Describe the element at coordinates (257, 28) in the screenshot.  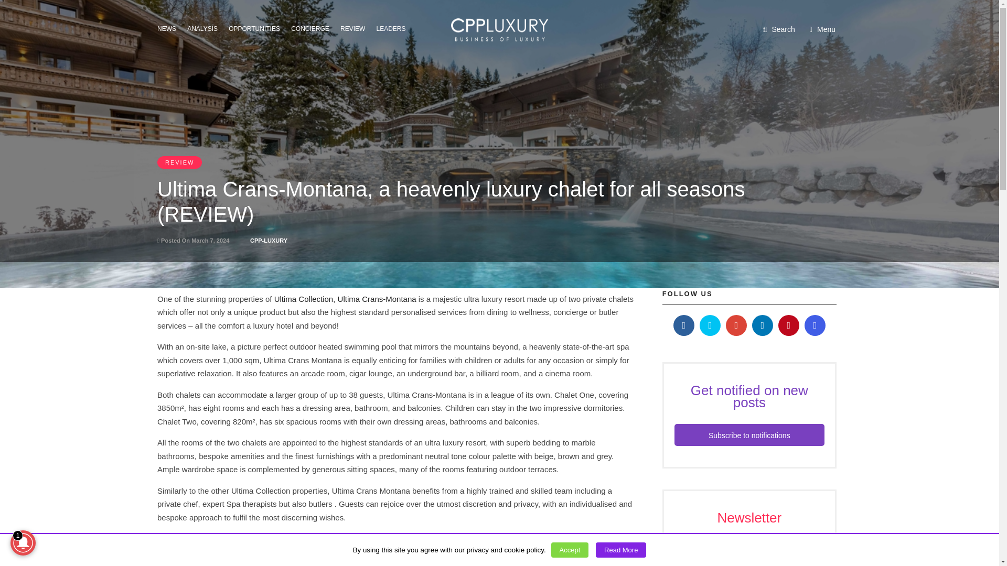
I see `OPPORTUNITIES` at that location.